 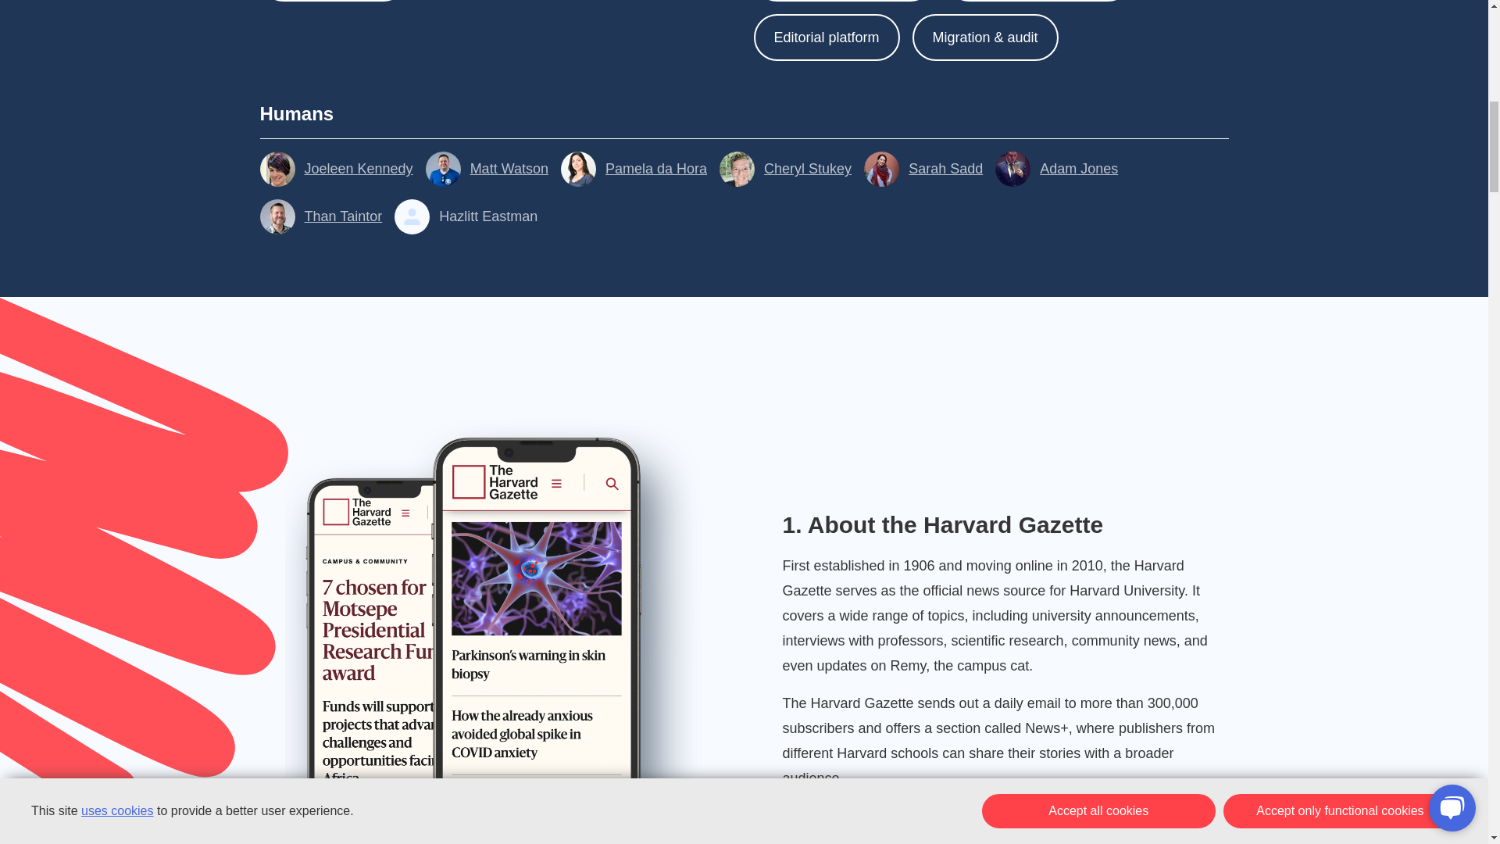 I want to click on Joeleen Kennedy, so click(x=336, y=169).